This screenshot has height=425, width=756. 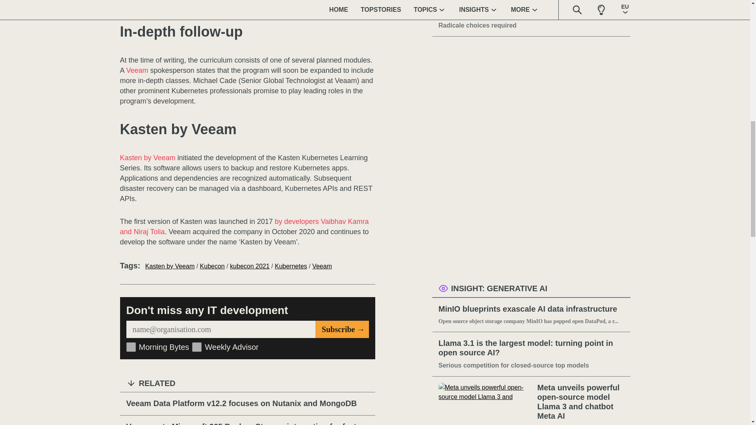 I want to click on Veeam Data Platform v12.2 focuses on Nutanix and MongoDB, so click(x=247, y=404).